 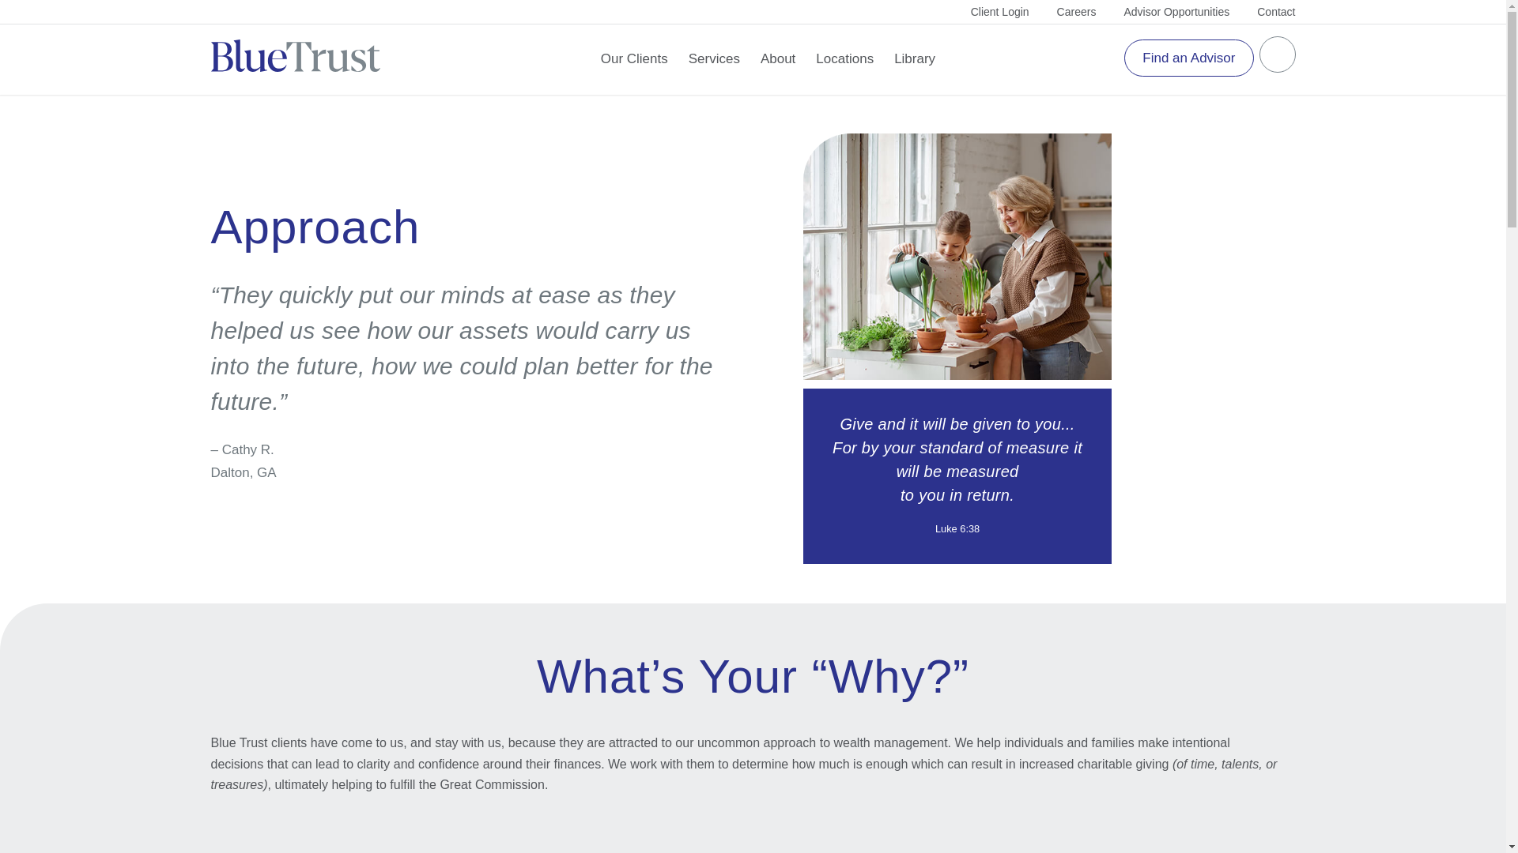 I want to click on Advisor Opportunities, so click(x=1176, y=12).